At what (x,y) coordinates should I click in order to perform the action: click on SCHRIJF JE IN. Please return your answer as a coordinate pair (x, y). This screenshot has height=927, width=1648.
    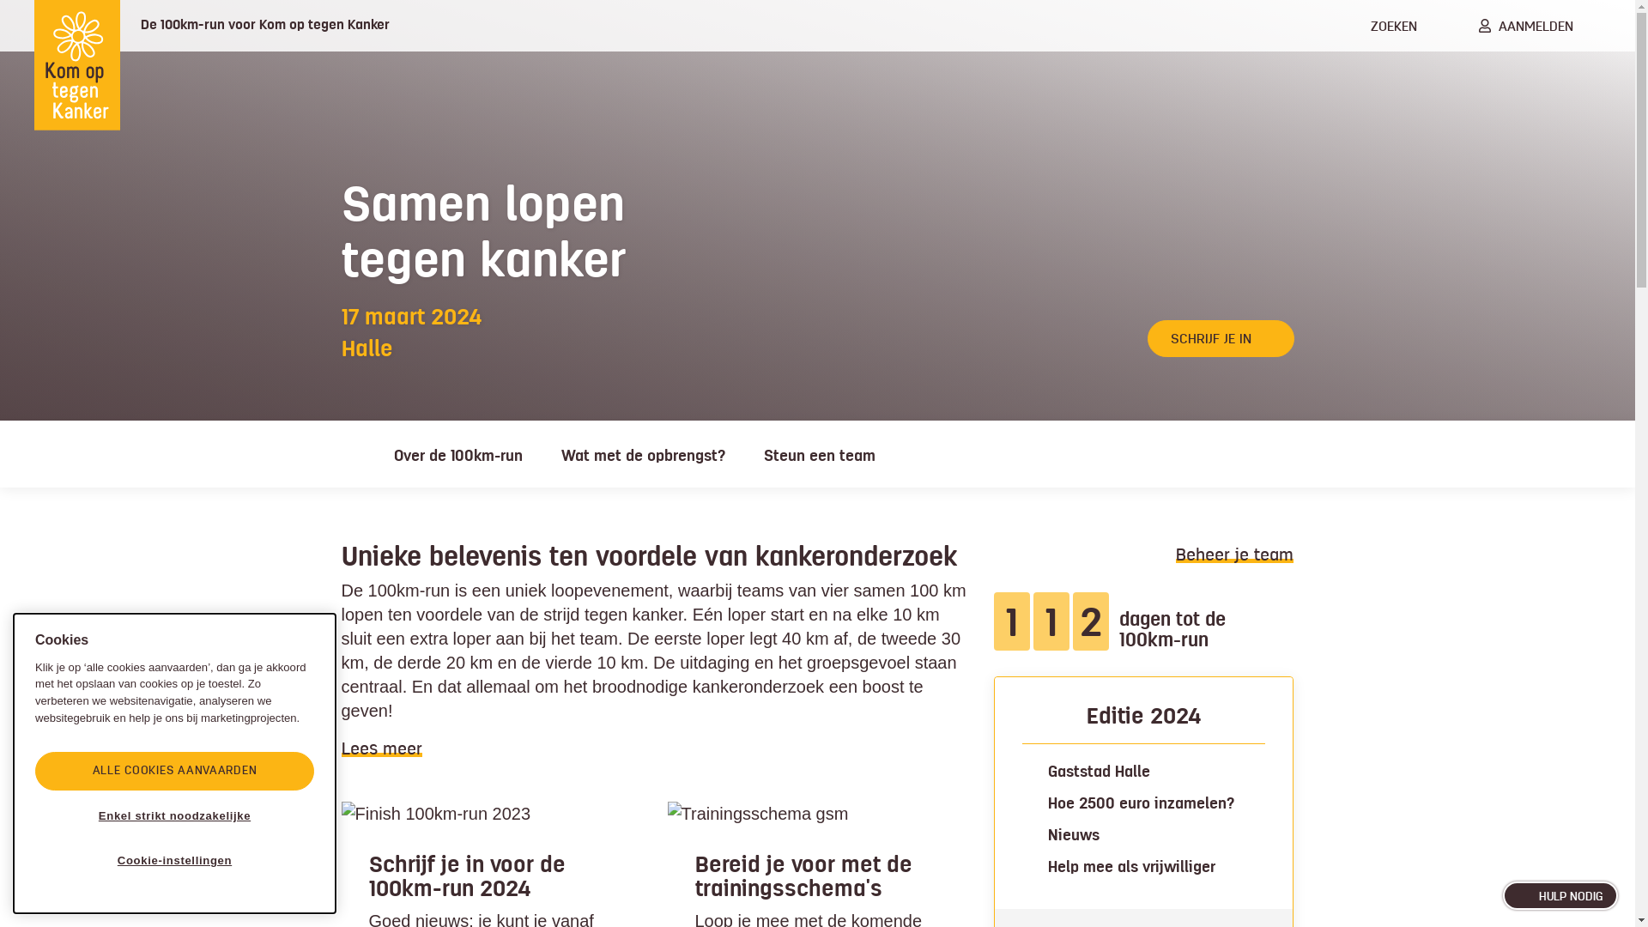
    Looking at the image, I should click on (1221, 338).